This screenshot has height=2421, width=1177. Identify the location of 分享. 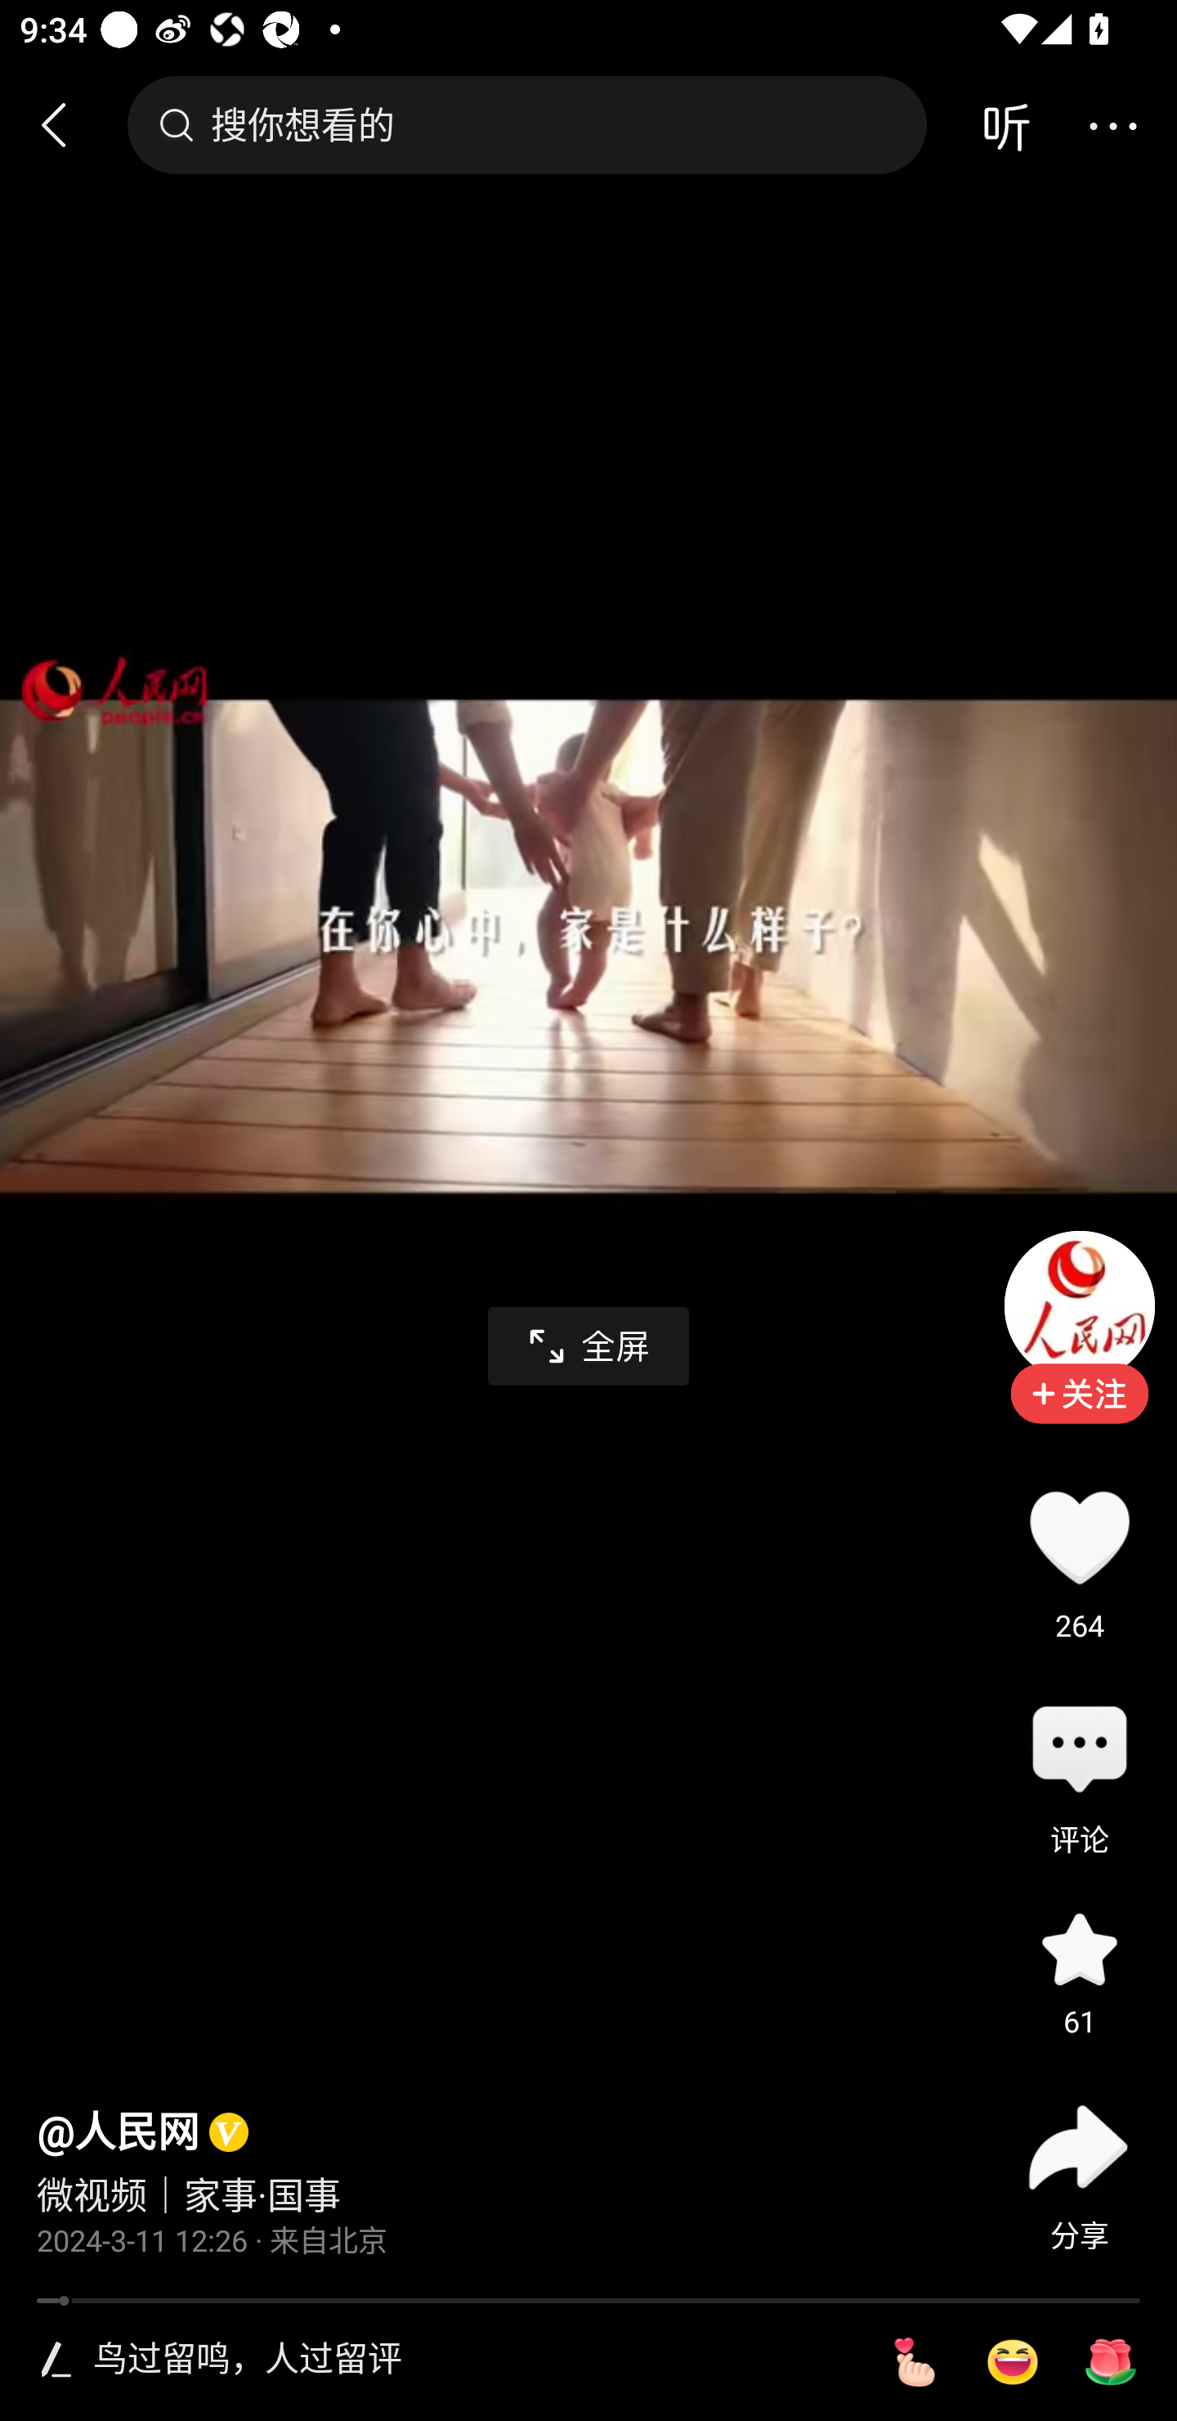
(1079, 2147).